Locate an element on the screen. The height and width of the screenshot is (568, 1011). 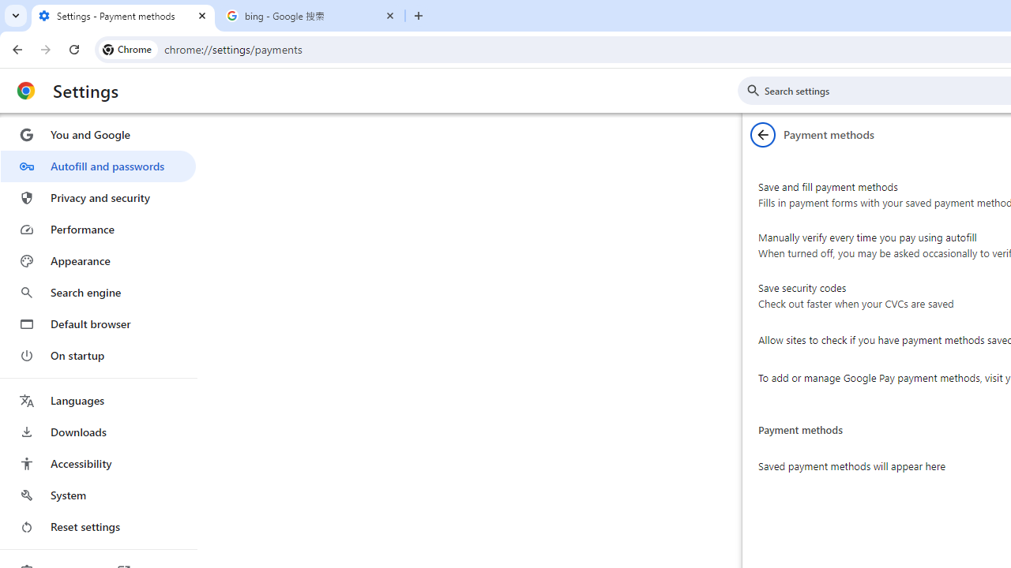
Performance is located at coordinates (98, 229).